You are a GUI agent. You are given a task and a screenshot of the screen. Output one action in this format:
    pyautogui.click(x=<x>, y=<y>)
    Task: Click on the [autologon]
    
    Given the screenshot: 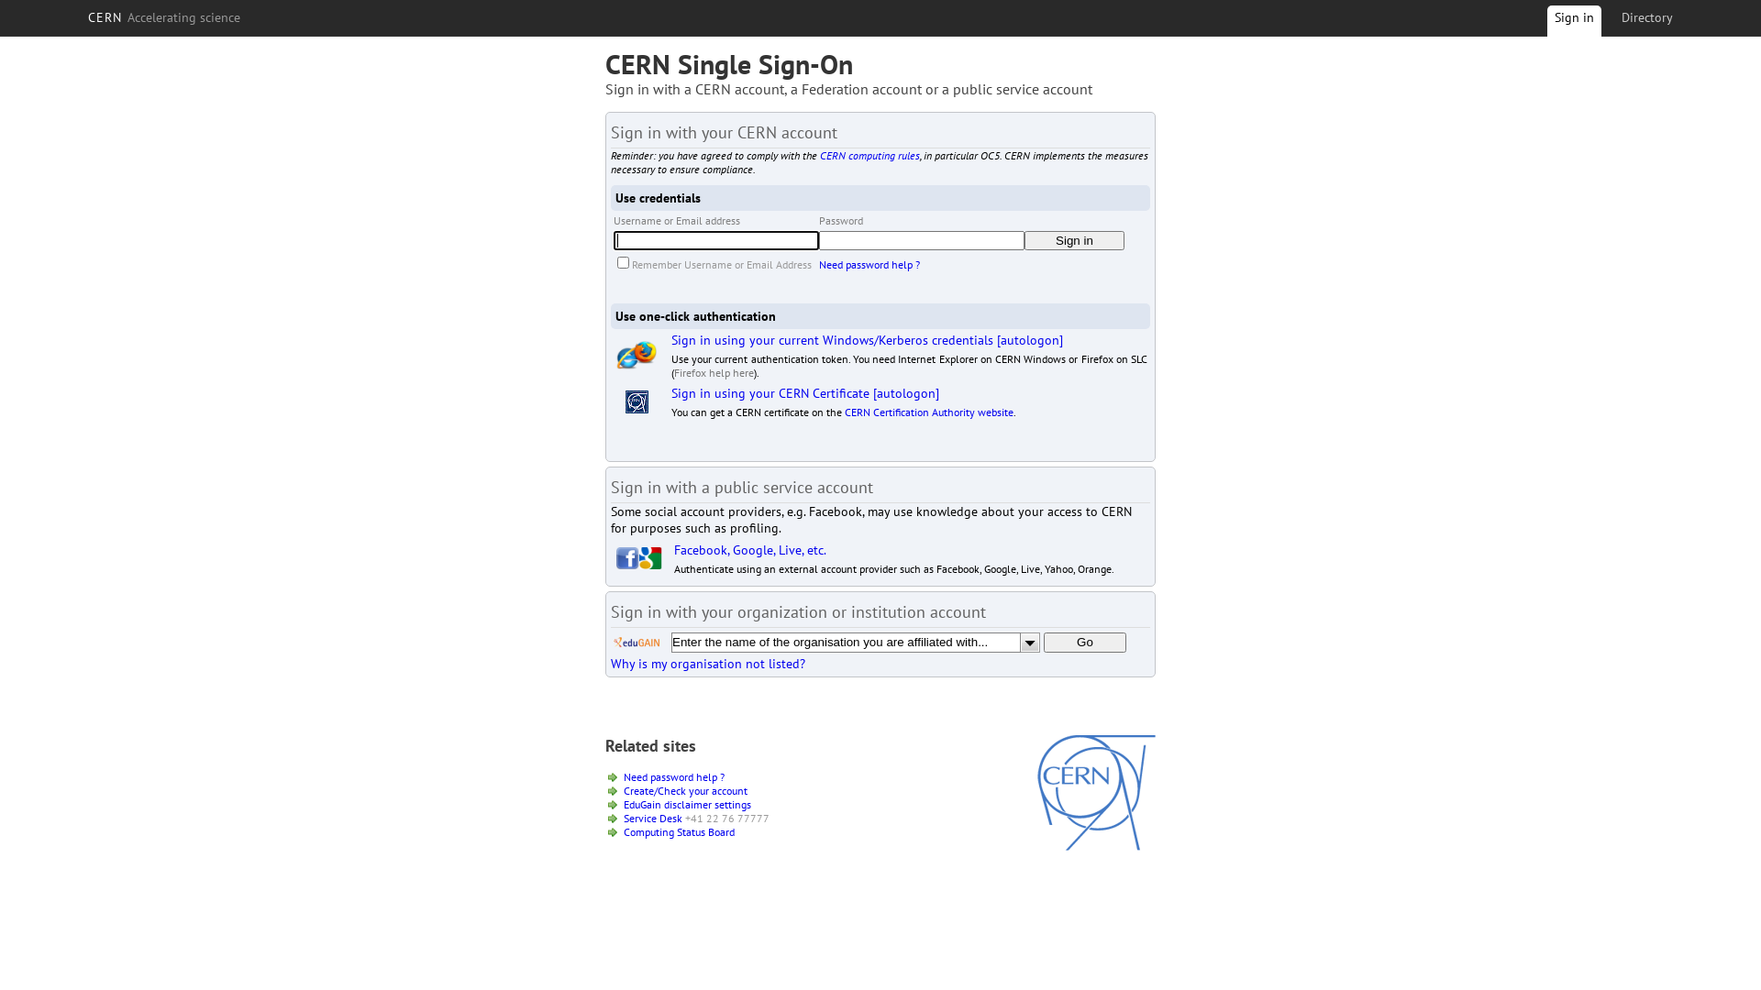 What is the action you would take?
    pyautogui.click(x=906, y=393)
    